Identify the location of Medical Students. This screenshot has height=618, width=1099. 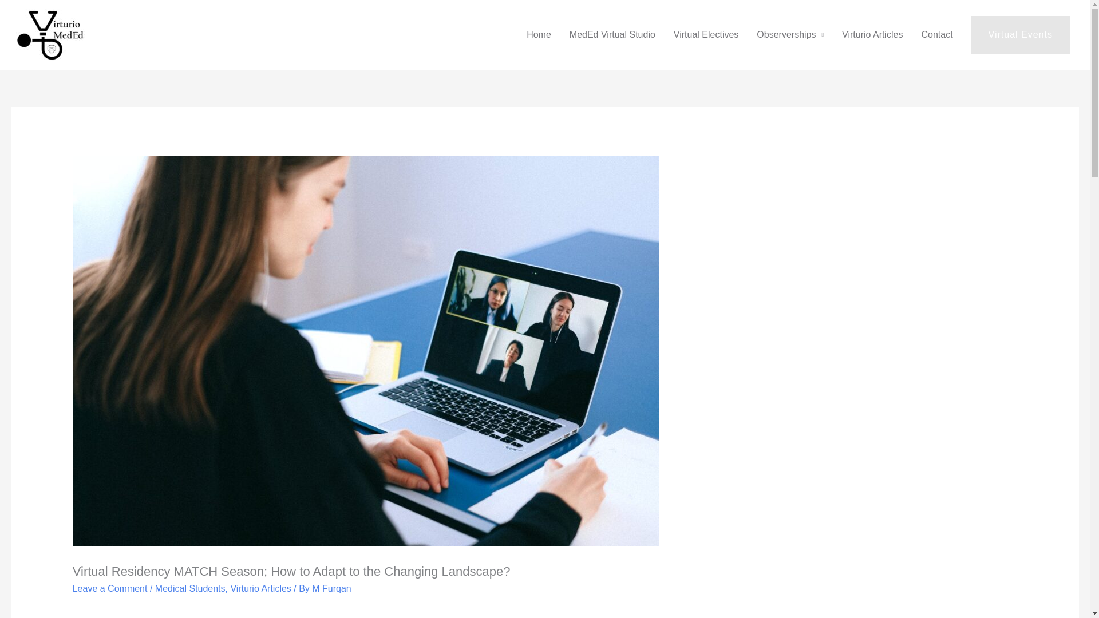
(190, 588).